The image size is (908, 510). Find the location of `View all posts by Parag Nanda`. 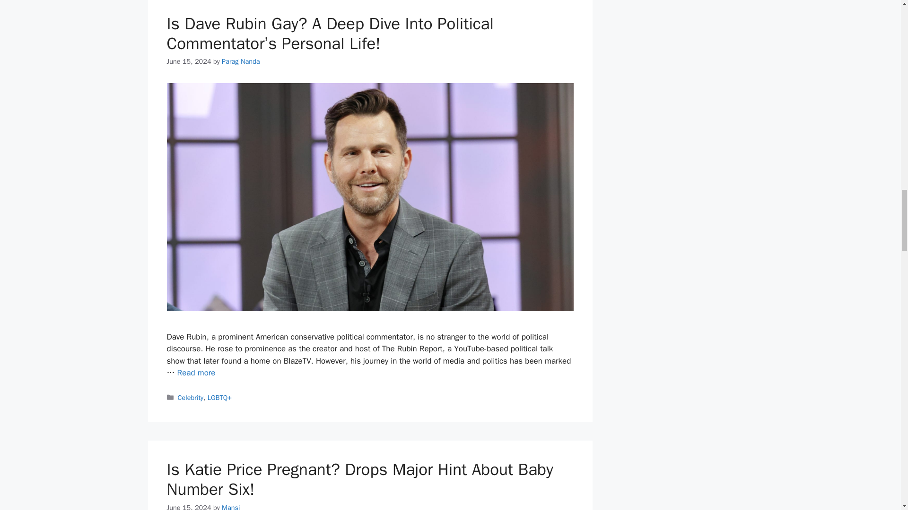

View all posts by Parag Nanda is located at coordinates (240, 61).